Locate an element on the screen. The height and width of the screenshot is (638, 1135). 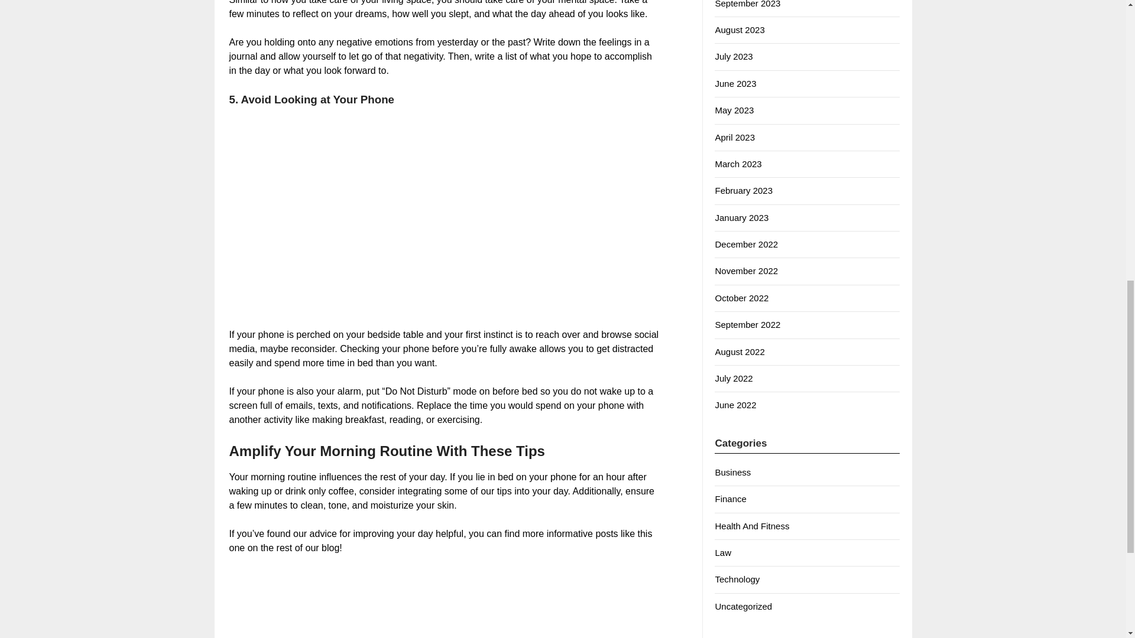
May 2023 is located at coordinates (734, 110).